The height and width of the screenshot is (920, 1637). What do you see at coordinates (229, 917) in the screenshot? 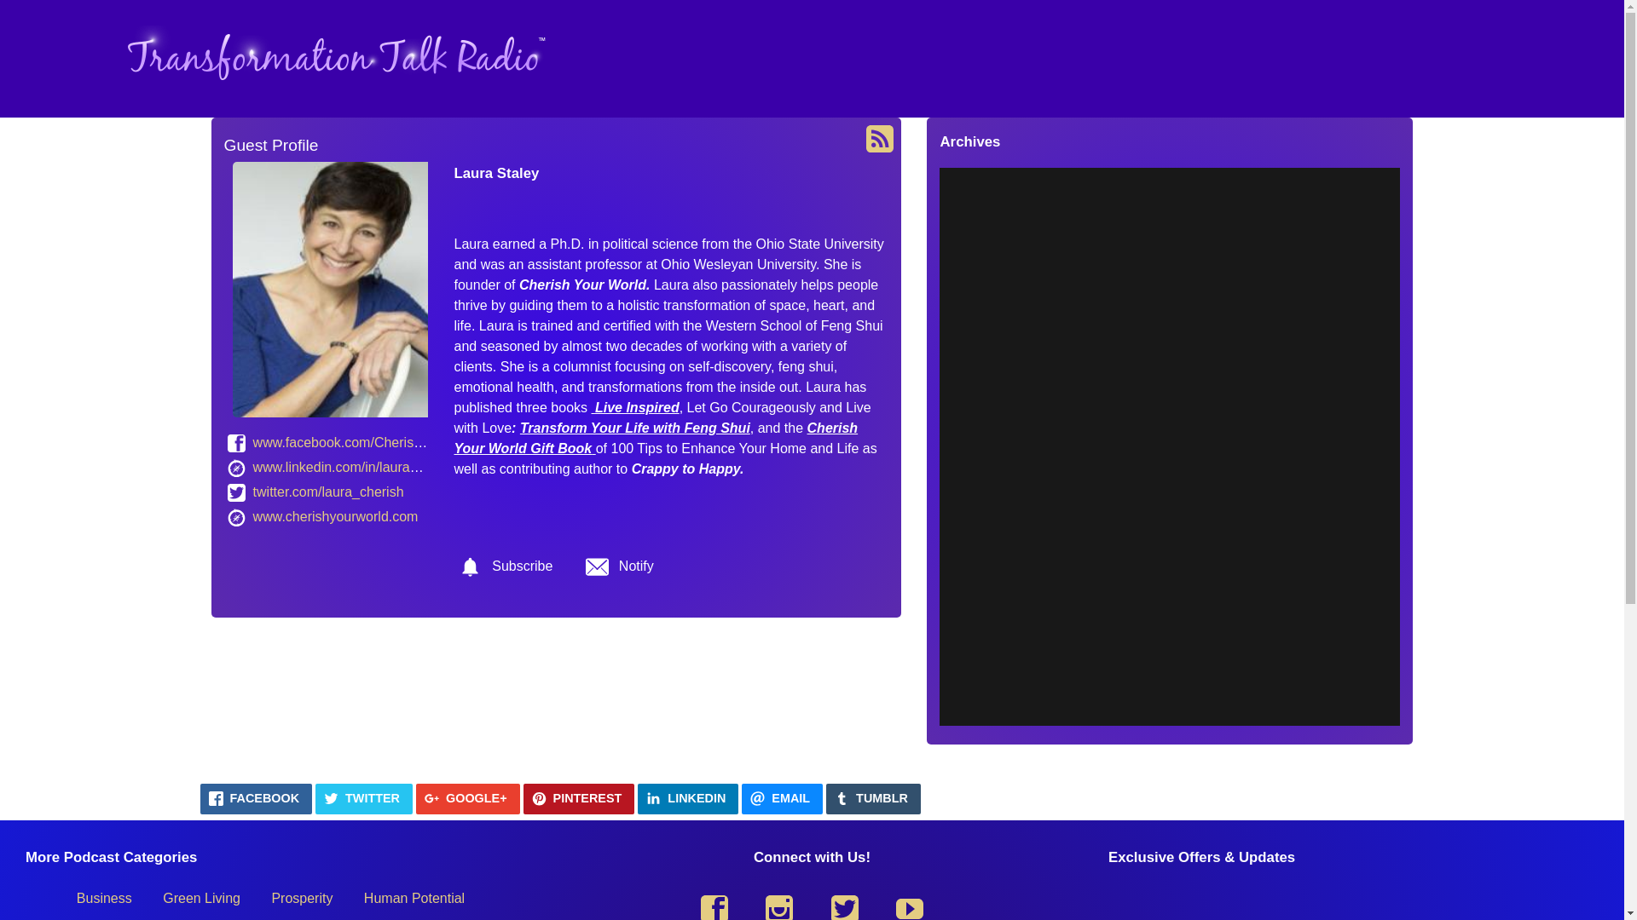
I see `Marketing` at bounding box center [229, 917].